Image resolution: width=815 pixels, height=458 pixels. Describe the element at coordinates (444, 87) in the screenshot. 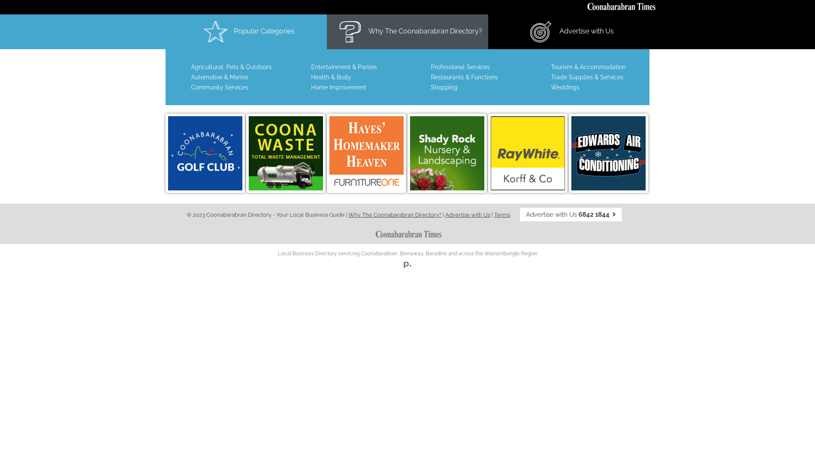

I see `Shopping` at that location.